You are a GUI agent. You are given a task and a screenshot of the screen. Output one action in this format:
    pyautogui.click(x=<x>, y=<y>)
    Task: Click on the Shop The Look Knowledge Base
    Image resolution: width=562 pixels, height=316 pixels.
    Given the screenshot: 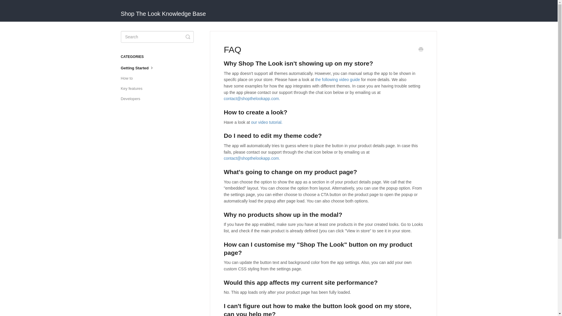 What is the action you would take?
    pyautogui.click(x=166, y=11)
    